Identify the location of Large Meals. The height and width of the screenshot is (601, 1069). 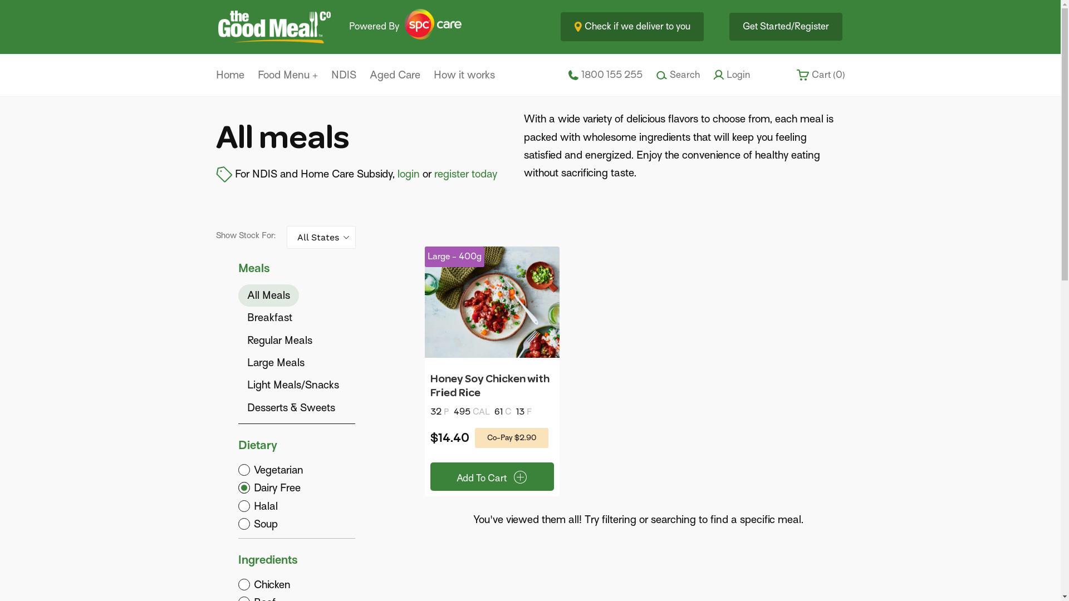
(276, 363).